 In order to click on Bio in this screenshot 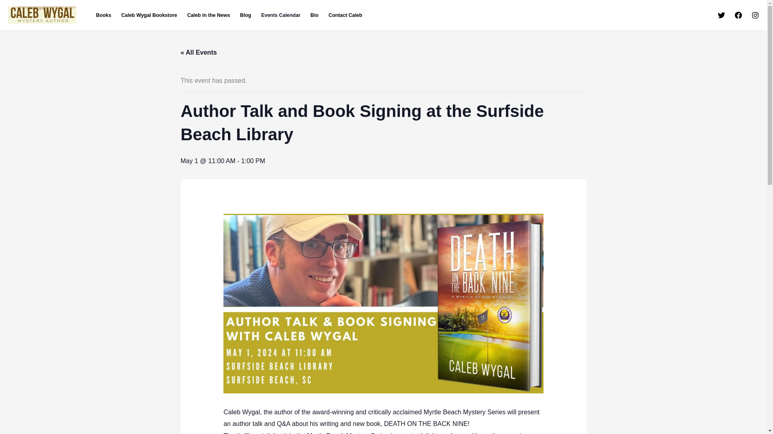, I will do `click(314, 14)`.